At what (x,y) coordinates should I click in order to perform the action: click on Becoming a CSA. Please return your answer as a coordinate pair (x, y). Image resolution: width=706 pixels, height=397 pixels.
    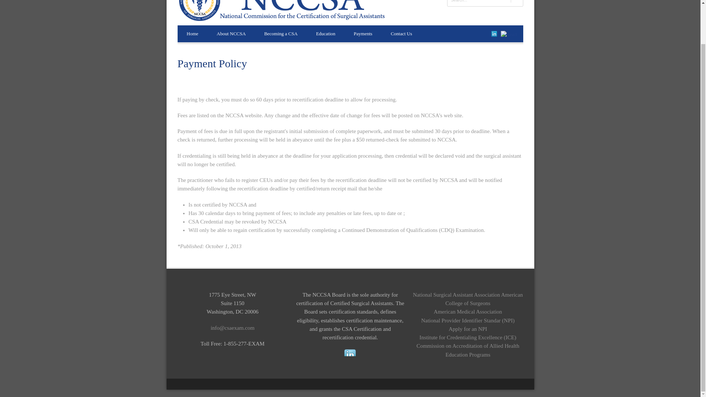
    Looking at the image, I should click on (281, 34).